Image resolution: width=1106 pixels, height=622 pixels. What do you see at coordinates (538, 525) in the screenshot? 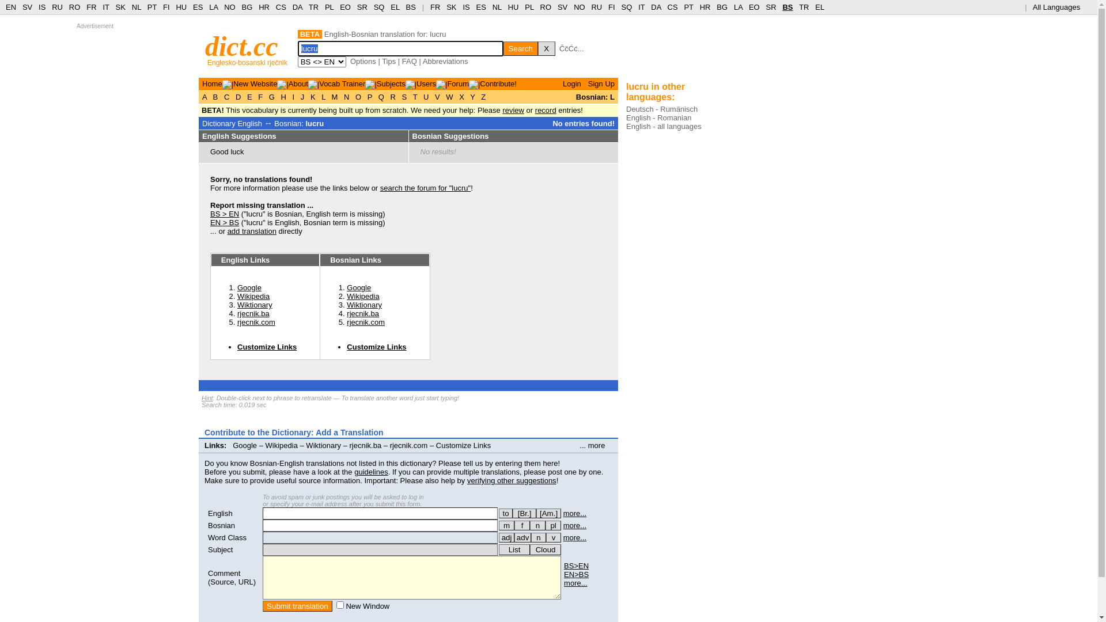
I see `n` at bounding box center [538, 525].